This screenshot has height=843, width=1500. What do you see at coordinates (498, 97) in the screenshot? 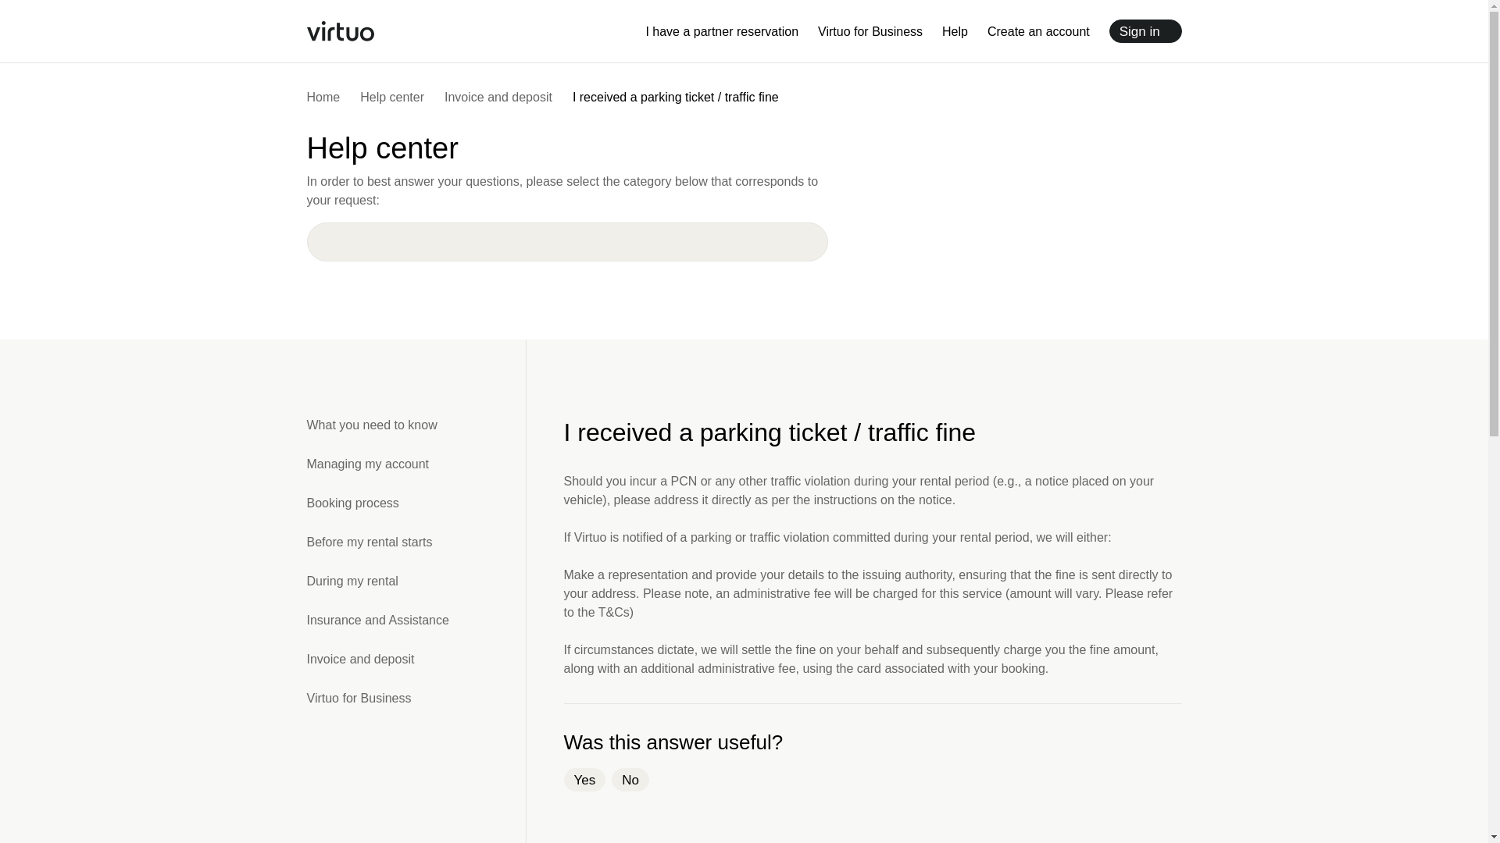
I see `Invoice and deposit` at bounding box center [498, 97].